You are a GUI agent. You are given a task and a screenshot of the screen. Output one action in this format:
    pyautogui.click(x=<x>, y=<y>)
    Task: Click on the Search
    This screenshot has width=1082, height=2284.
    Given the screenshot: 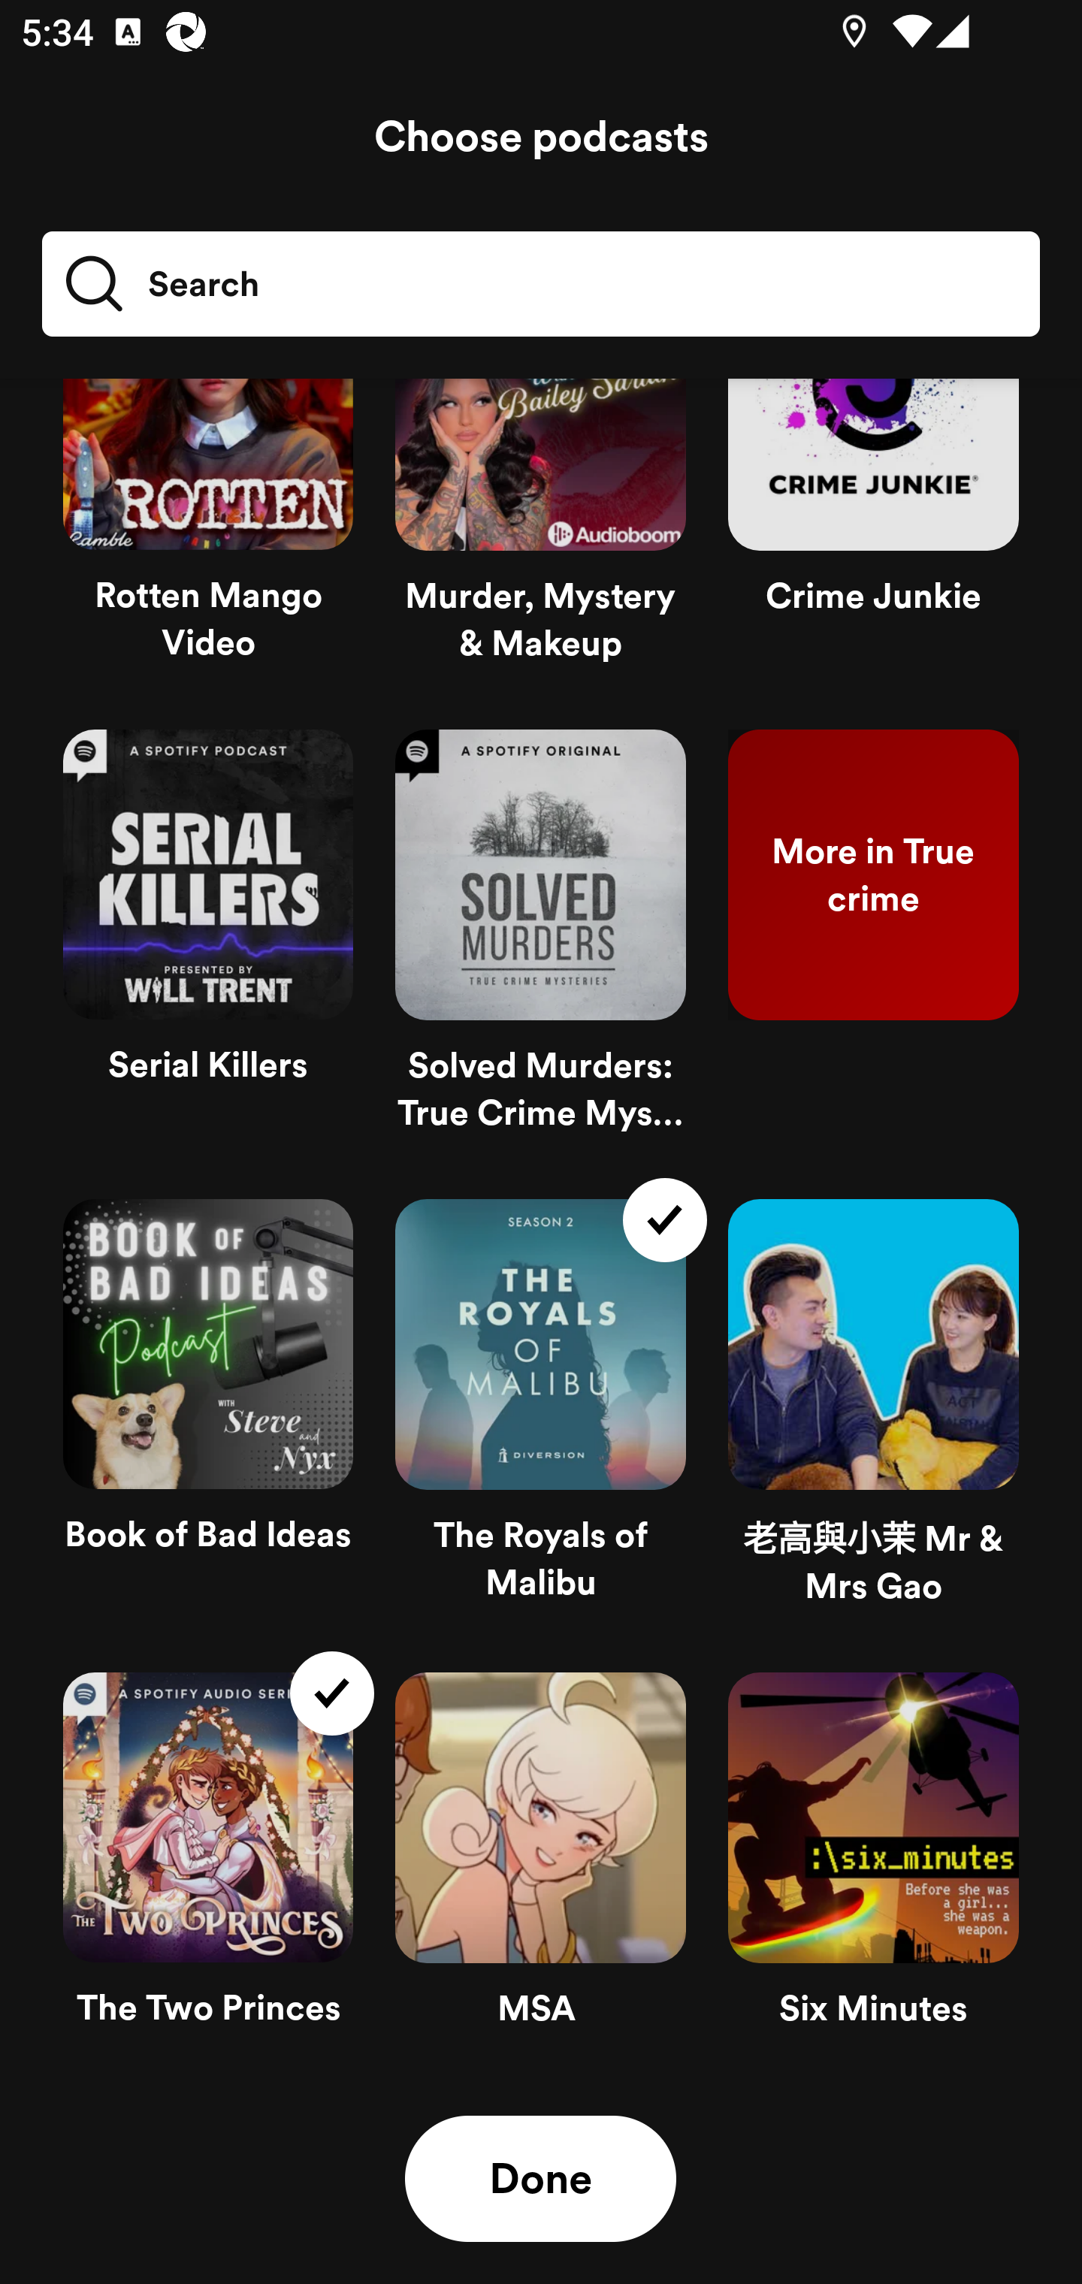 What is the action you would take?
    pyautogui.click(x=541, y=284)
    